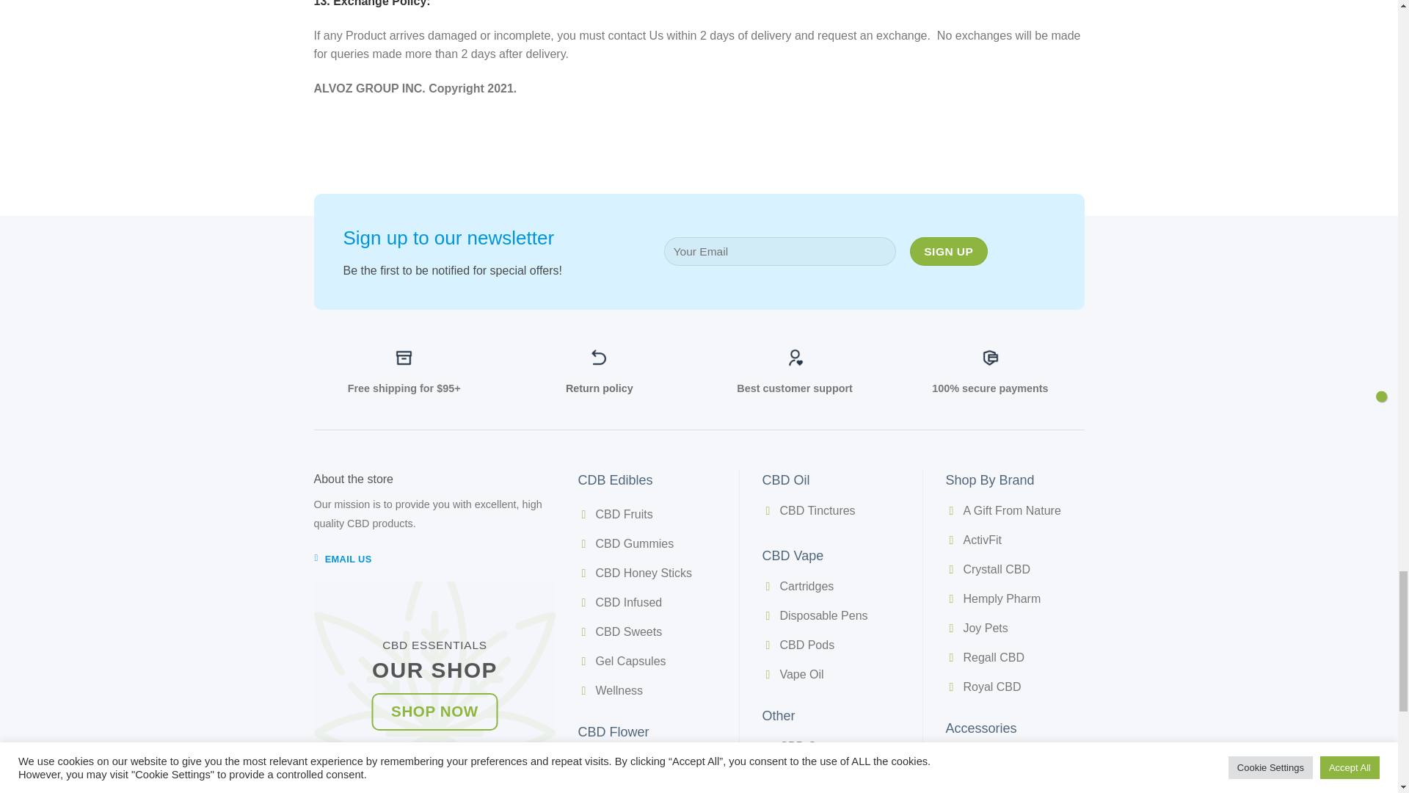 This screenshot has width=1409, height=793. Describe the element at coordinates (434, 786) in the screenshot. I see `Follow on Instagram` at that location.